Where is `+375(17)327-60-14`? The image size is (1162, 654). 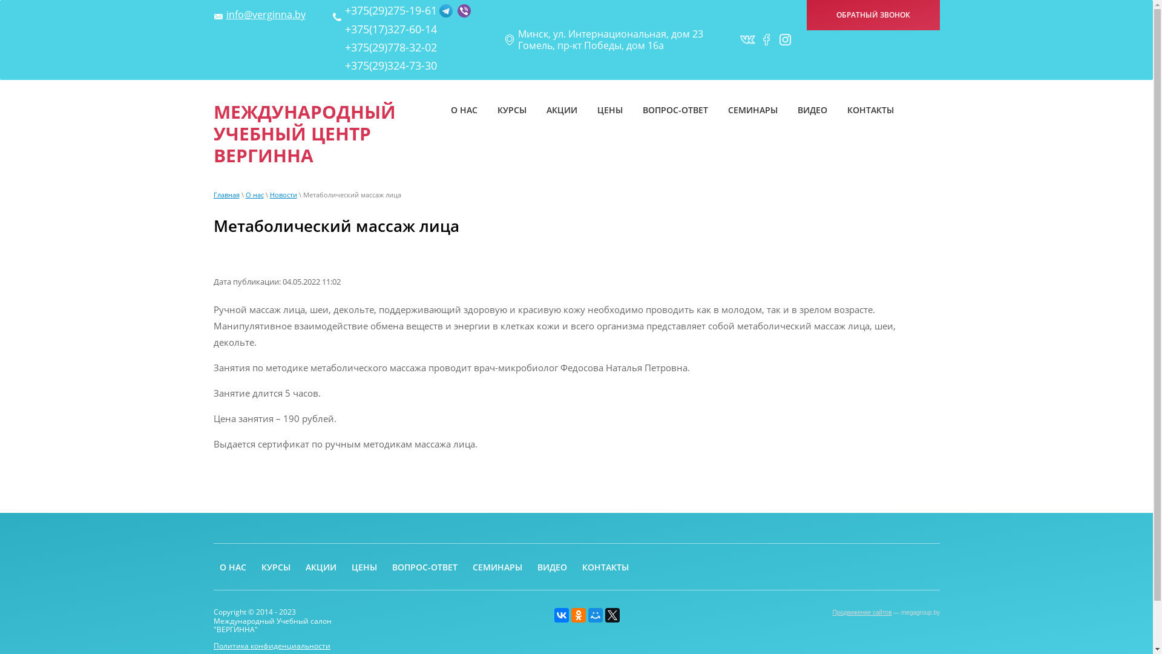 +375(17)327-60-14 is located at coordinates (391, 29).